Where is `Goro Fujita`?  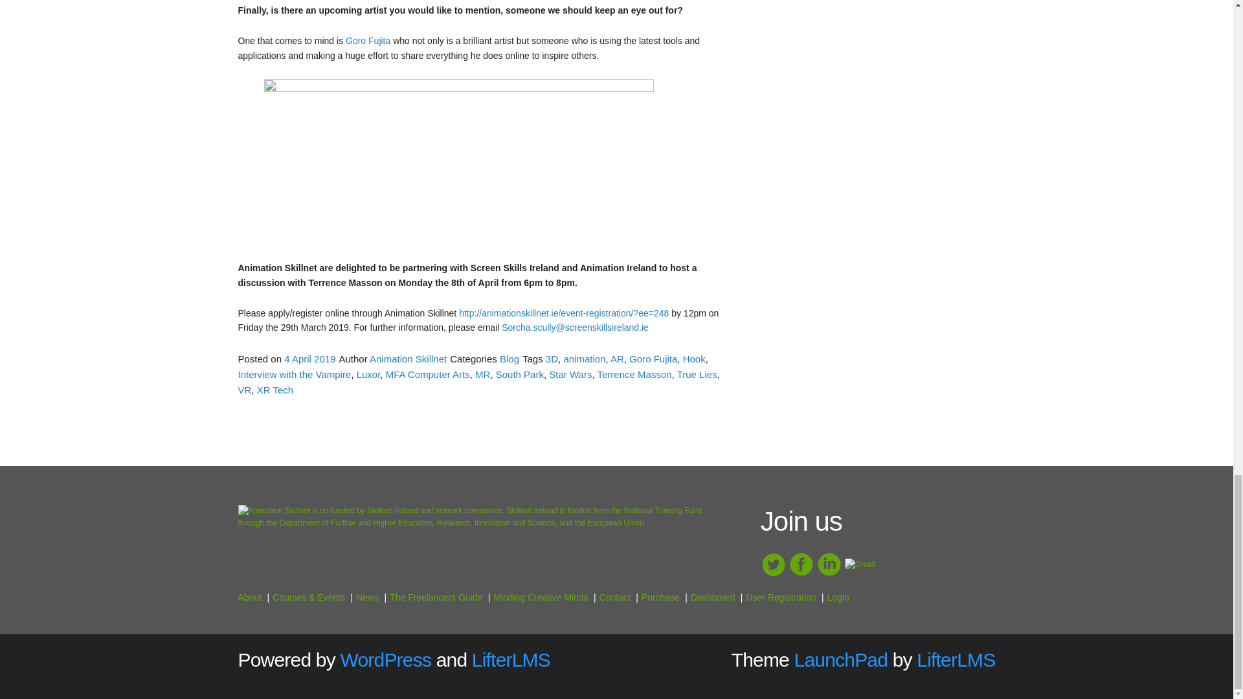
Goro Fujita is located at coordinates (368, 41).